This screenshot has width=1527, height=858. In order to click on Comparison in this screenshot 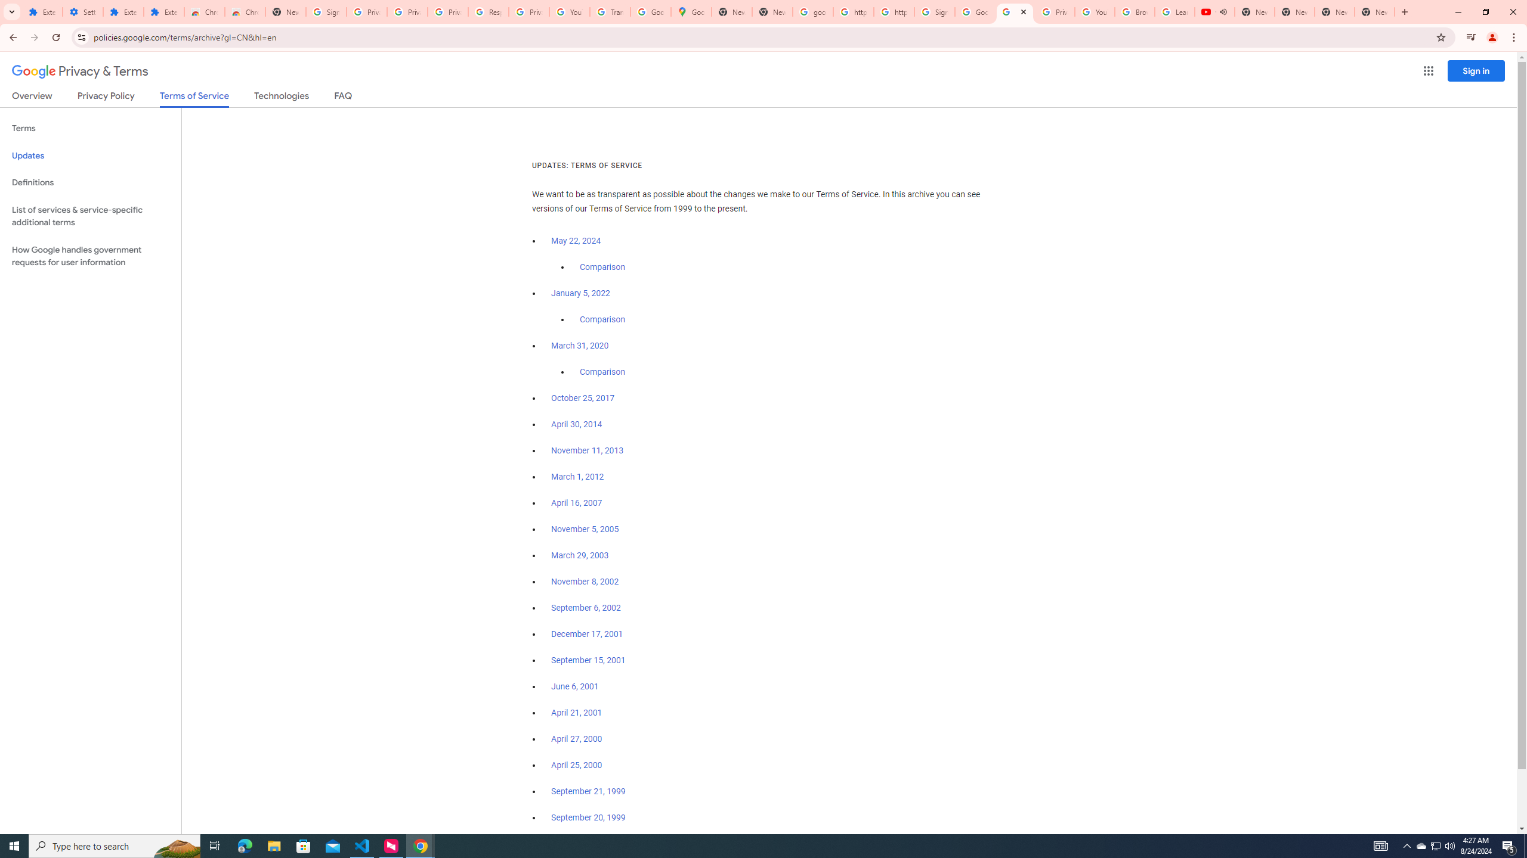, I will do `click(602, 372)`.